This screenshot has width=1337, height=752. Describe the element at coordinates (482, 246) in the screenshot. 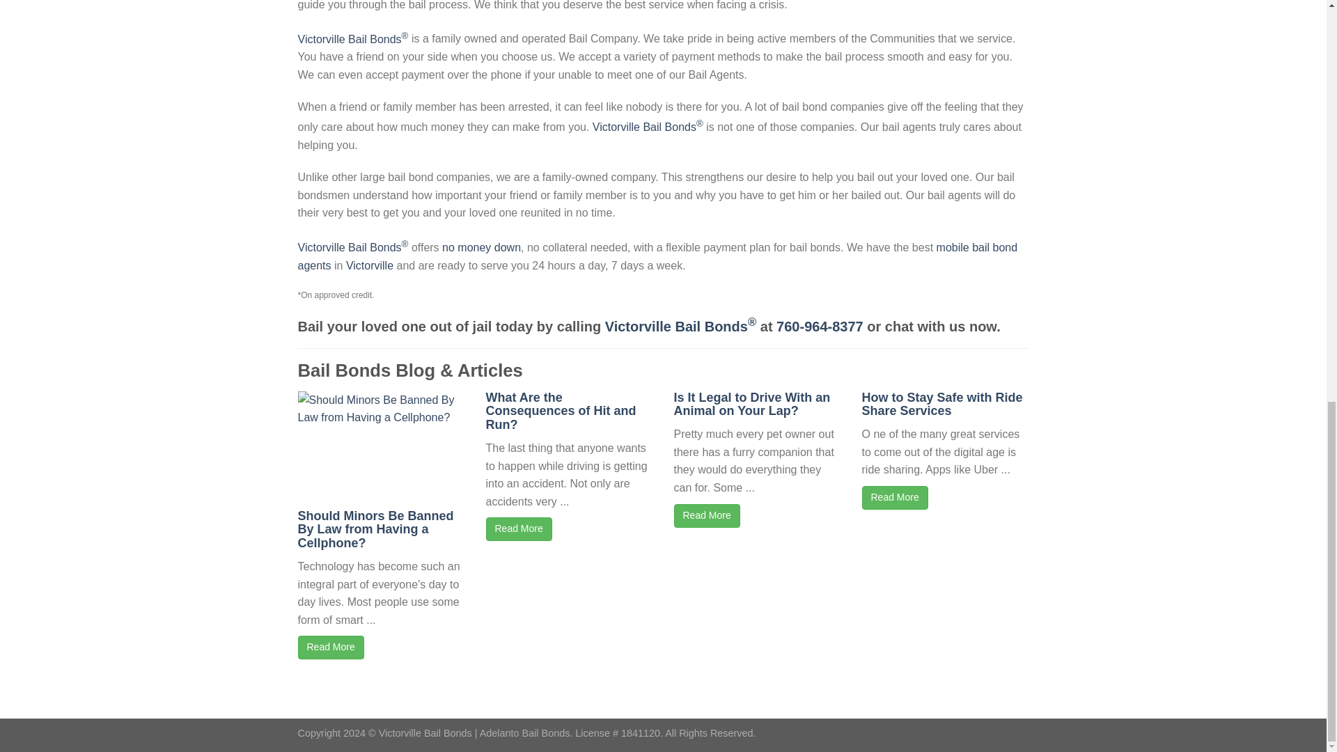

I see `Victorville Bail Bonds` at that location.